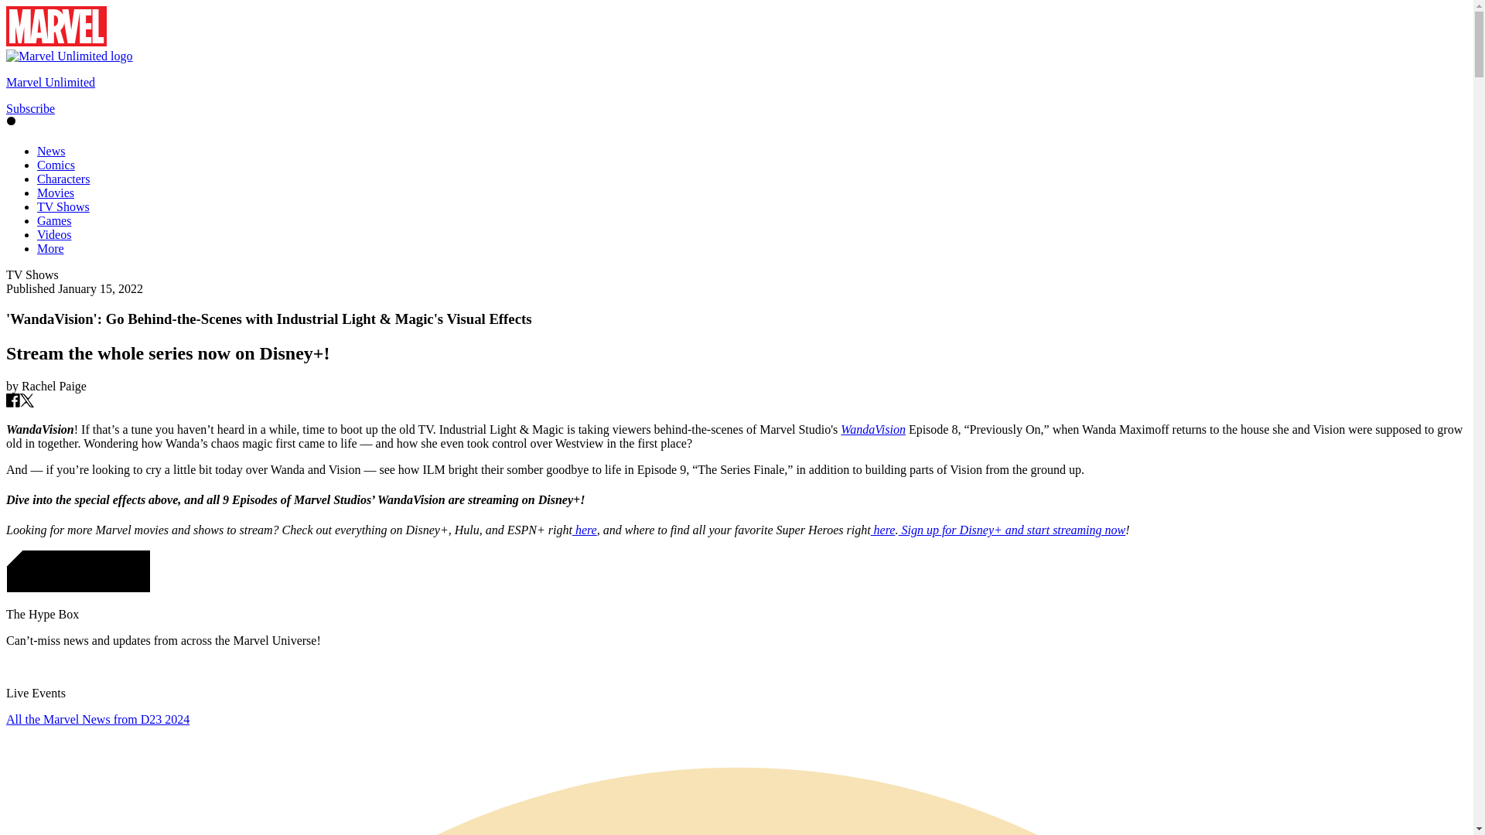 The height and width of the screenshot is (835, 1485). What do you see at coordinates (584, 530) in the screenshot?
I see ` here` at bounding box center [584, 530].